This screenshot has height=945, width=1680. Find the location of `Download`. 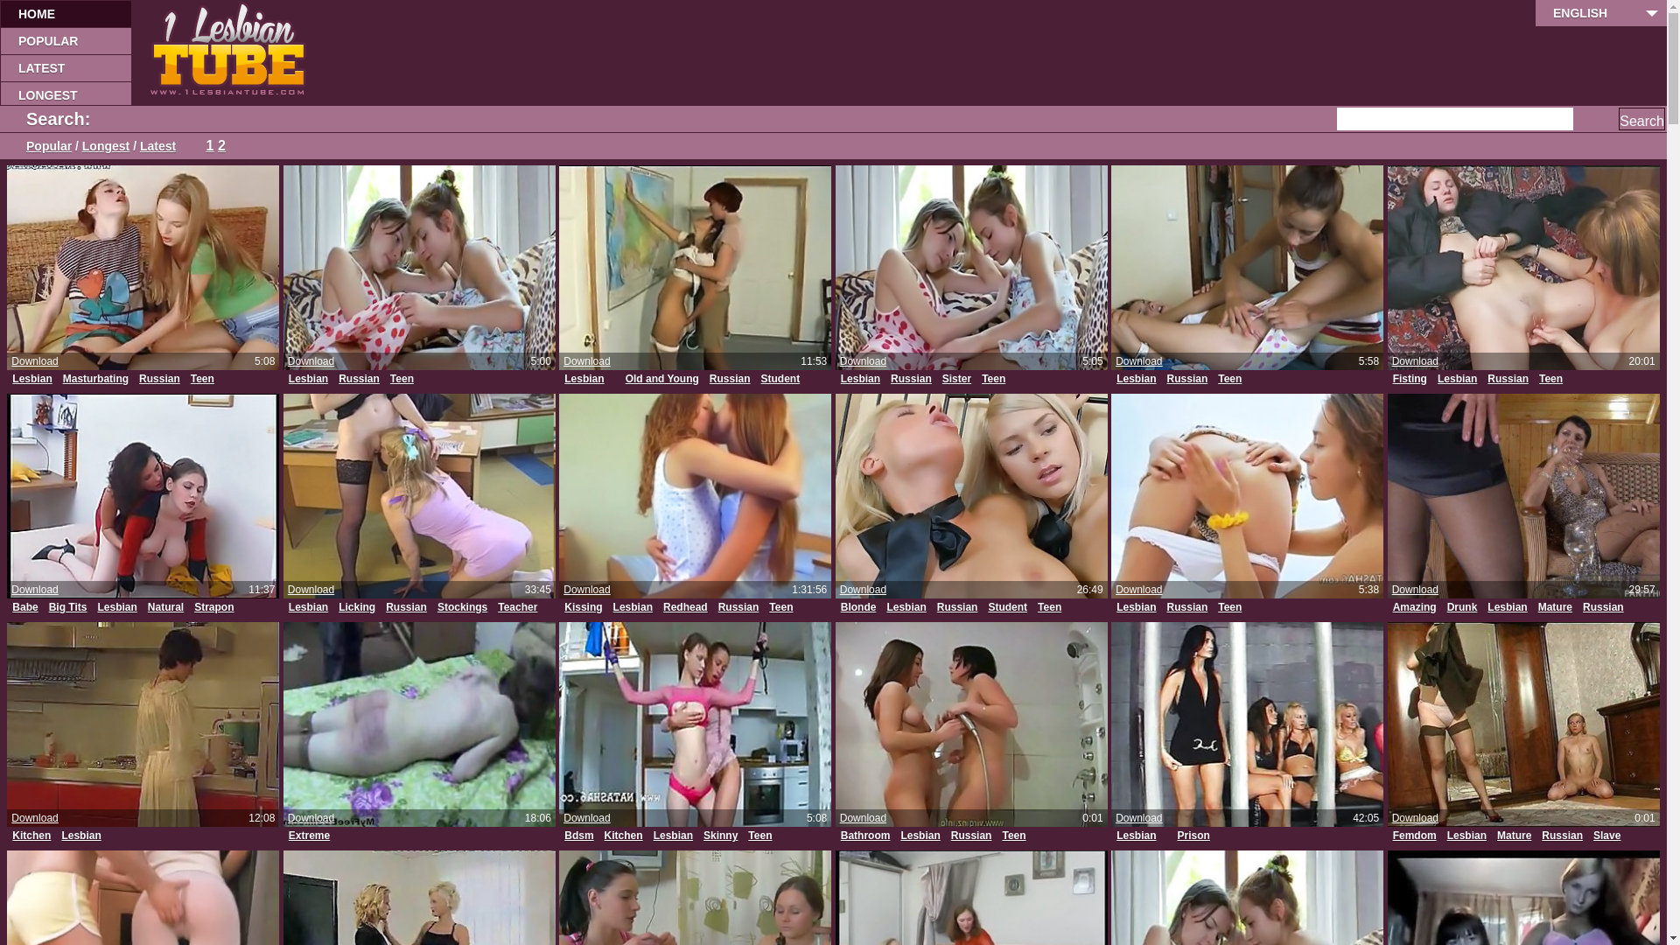

Download is located at coordinates (1139, 590).